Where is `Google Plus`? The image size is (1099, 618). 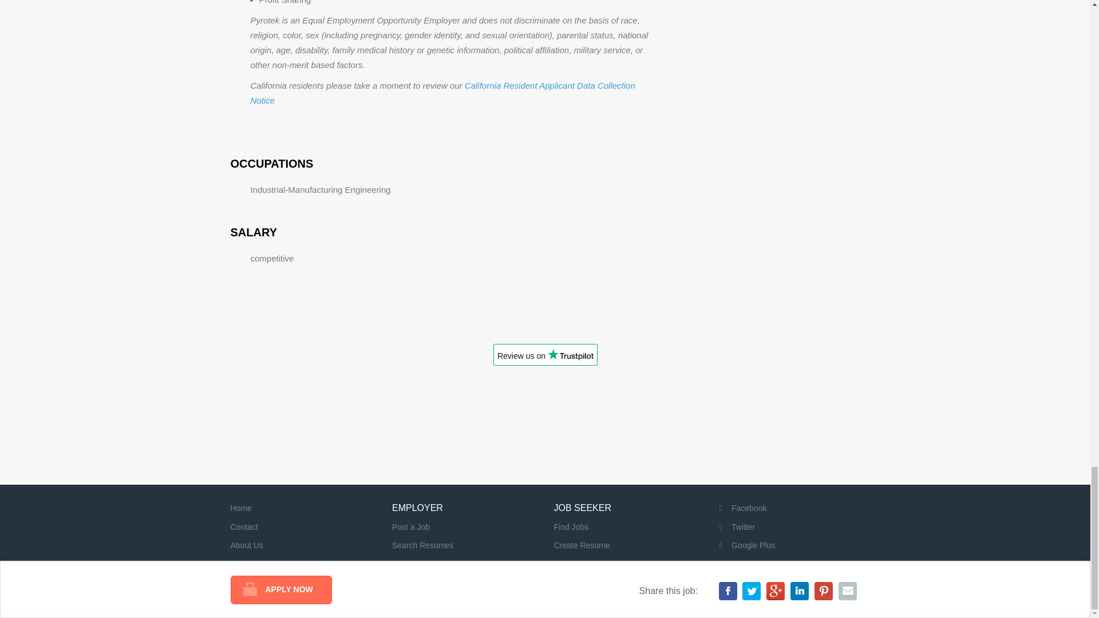
Google Plus is located at coordinates (745, 545).